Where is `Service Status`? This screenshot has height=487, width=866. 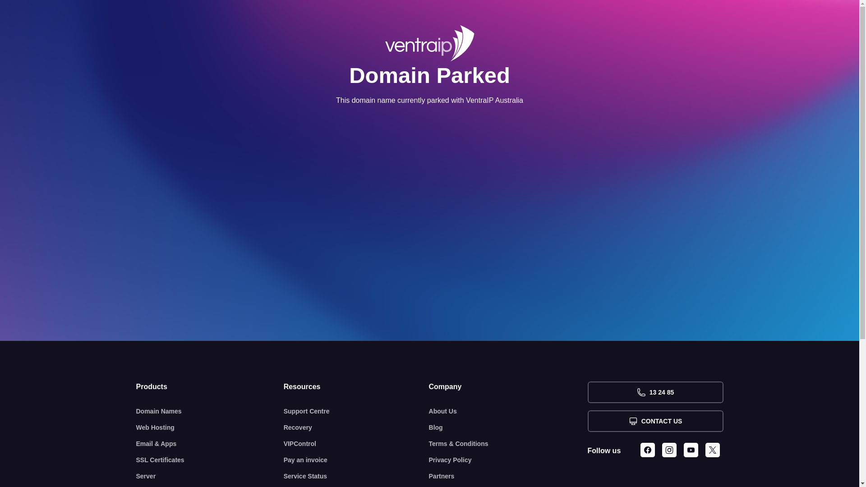
Service Status is located at coordinates (356, 476).